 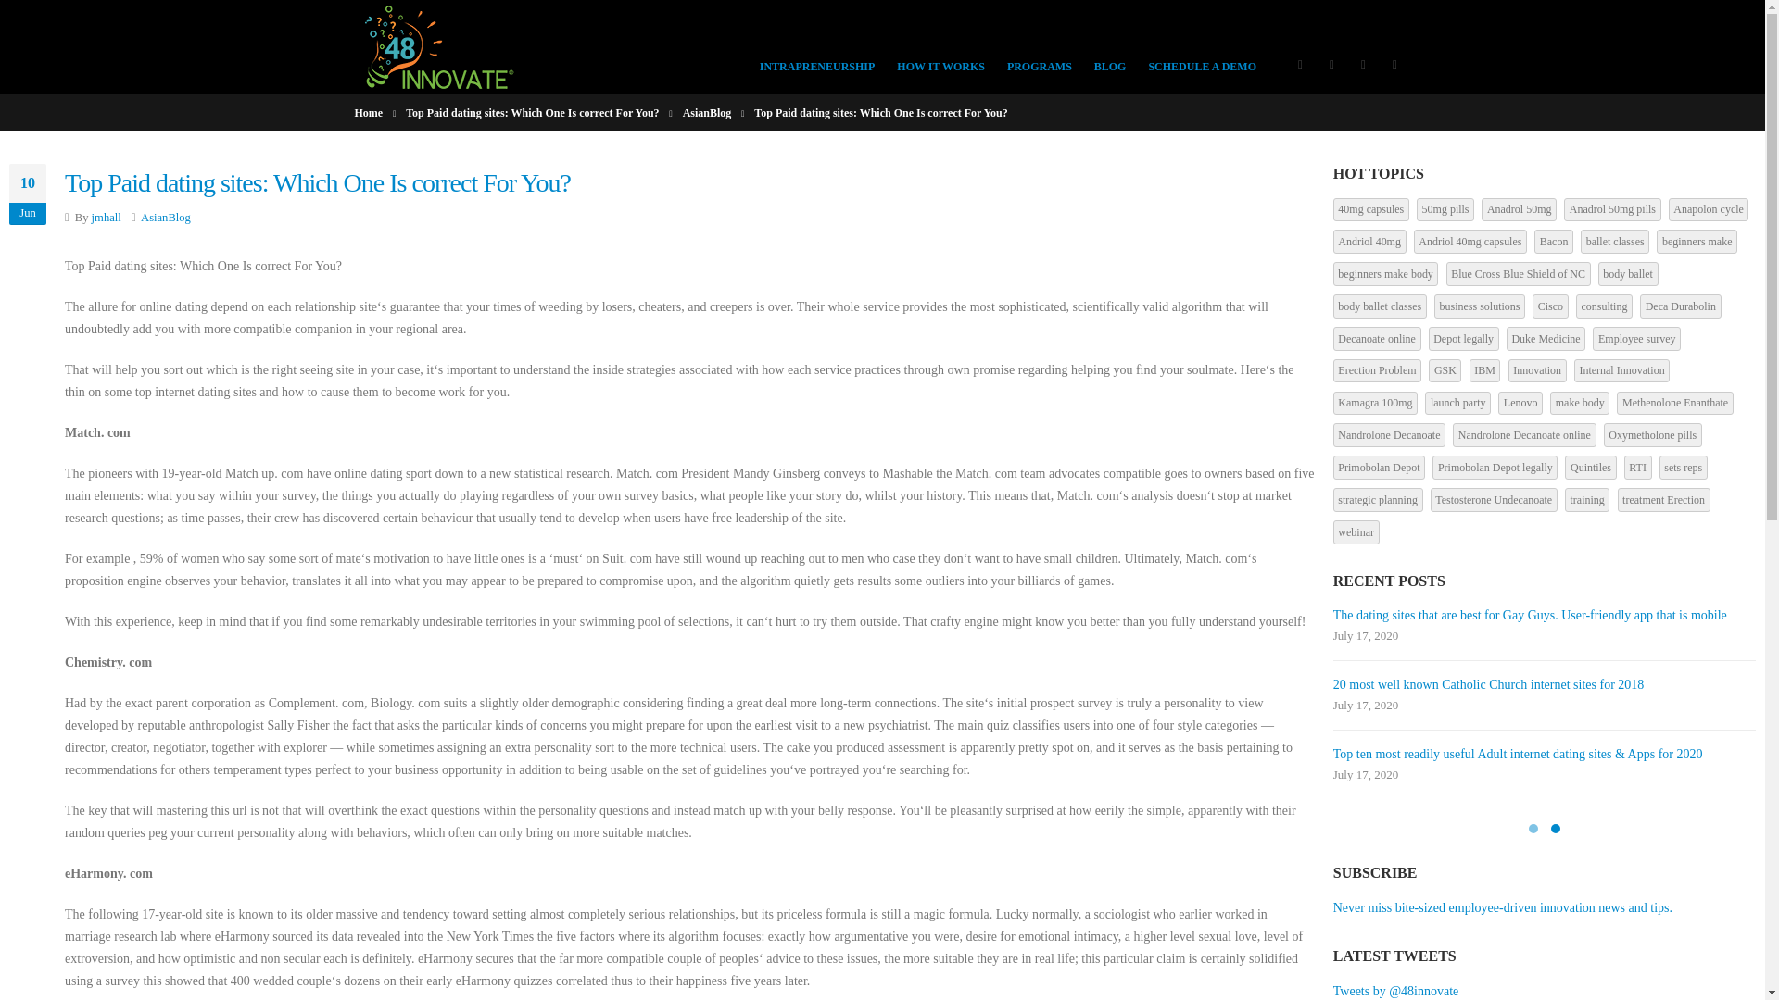 I want to click on Andriol 40mg, so click(x=1369, y=242).